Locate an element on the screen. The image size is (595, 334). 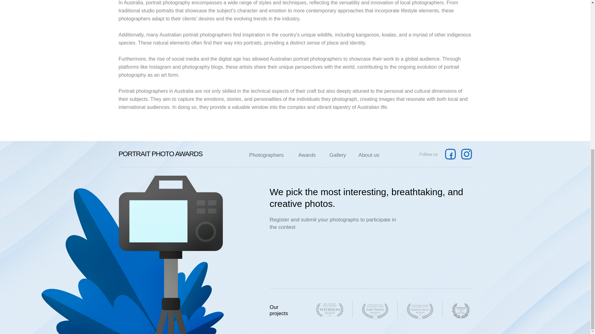
About us is located at coordinates (369, 155).